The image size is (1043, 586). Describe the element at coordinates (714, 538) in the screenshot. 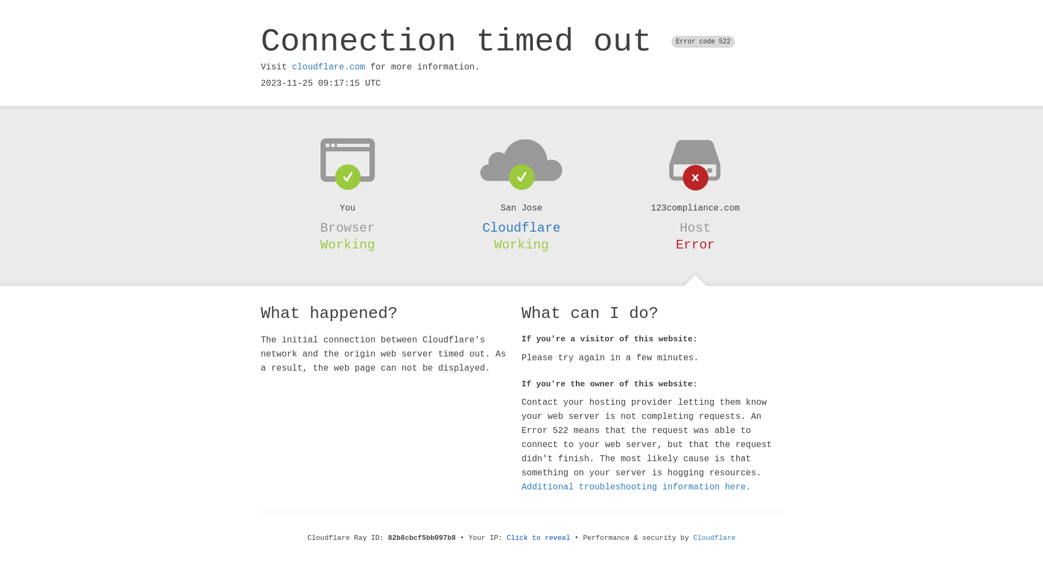

I see `Cloudflare` at that location.